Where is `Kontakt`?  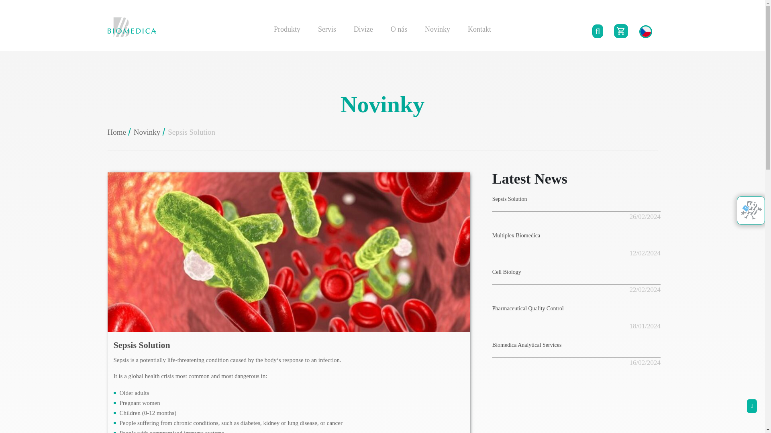
Kontakt is located at coordinates (479, 29).